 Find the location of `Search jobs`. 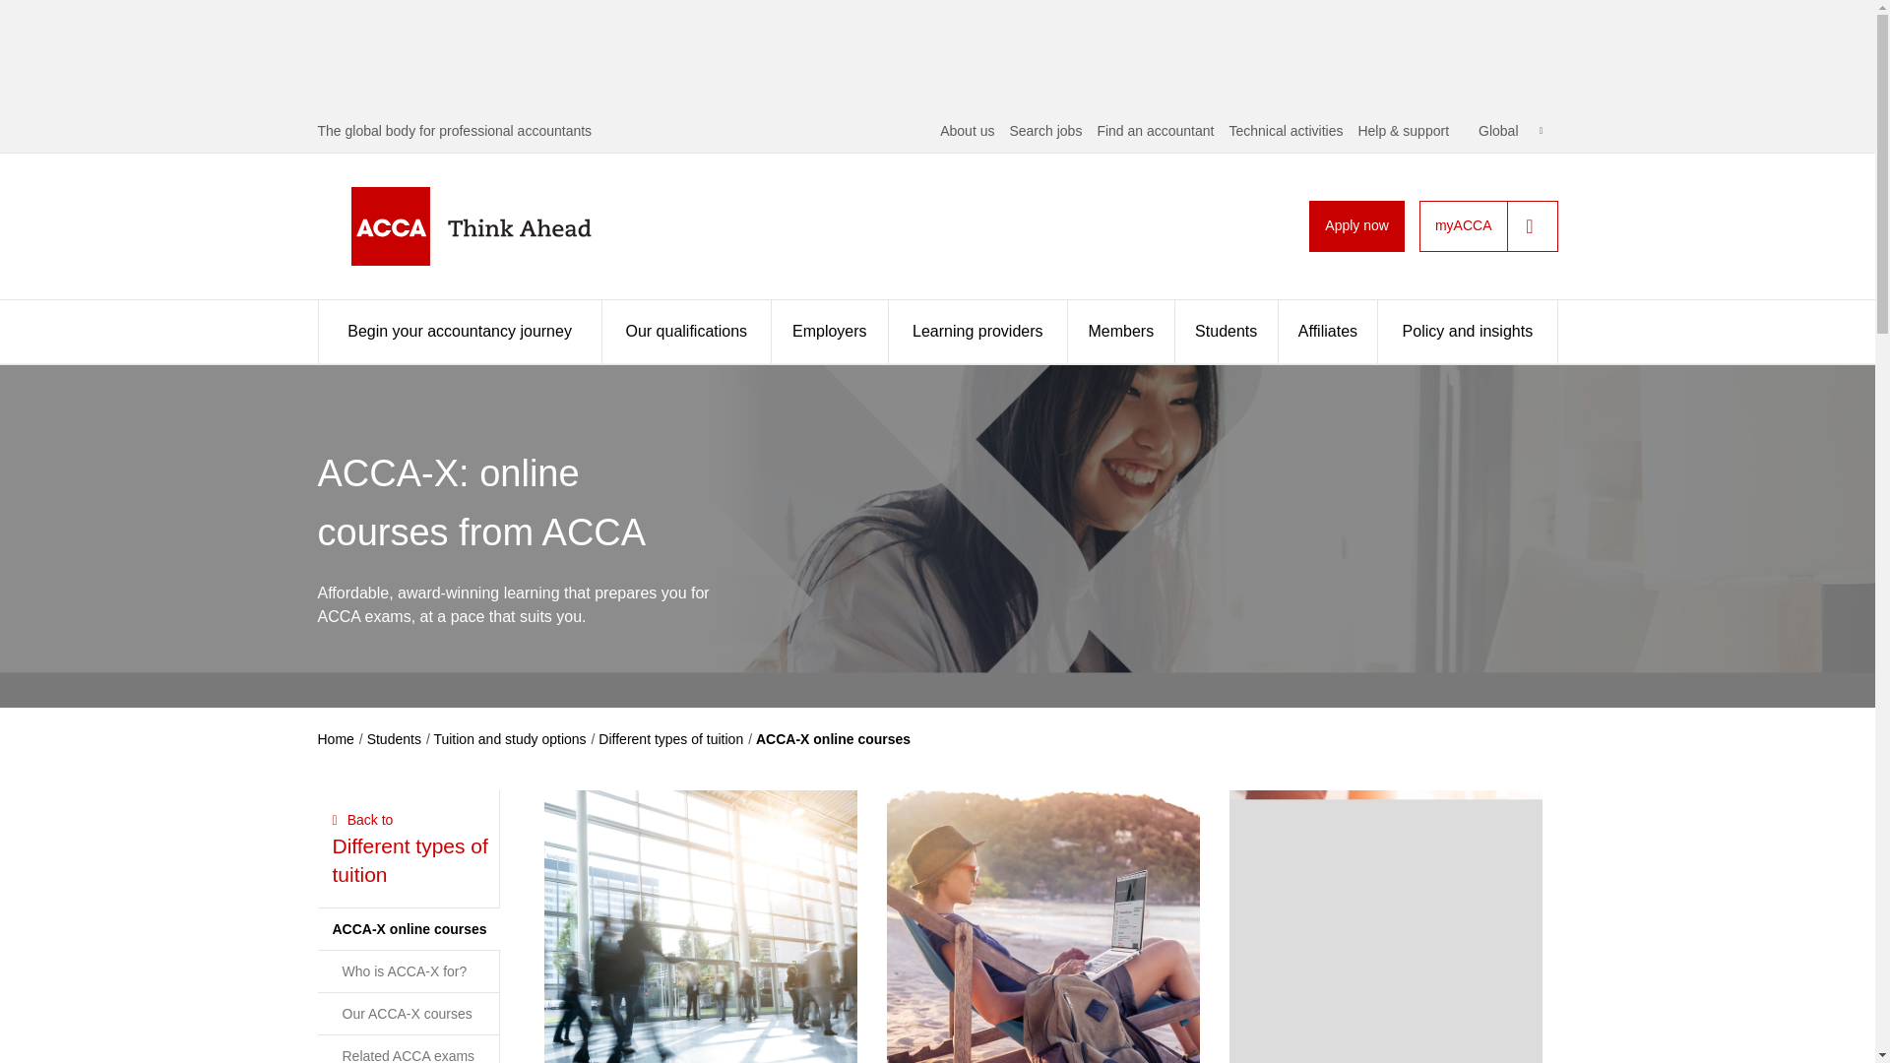

Search jobs is located at coordinates (1045, 131).